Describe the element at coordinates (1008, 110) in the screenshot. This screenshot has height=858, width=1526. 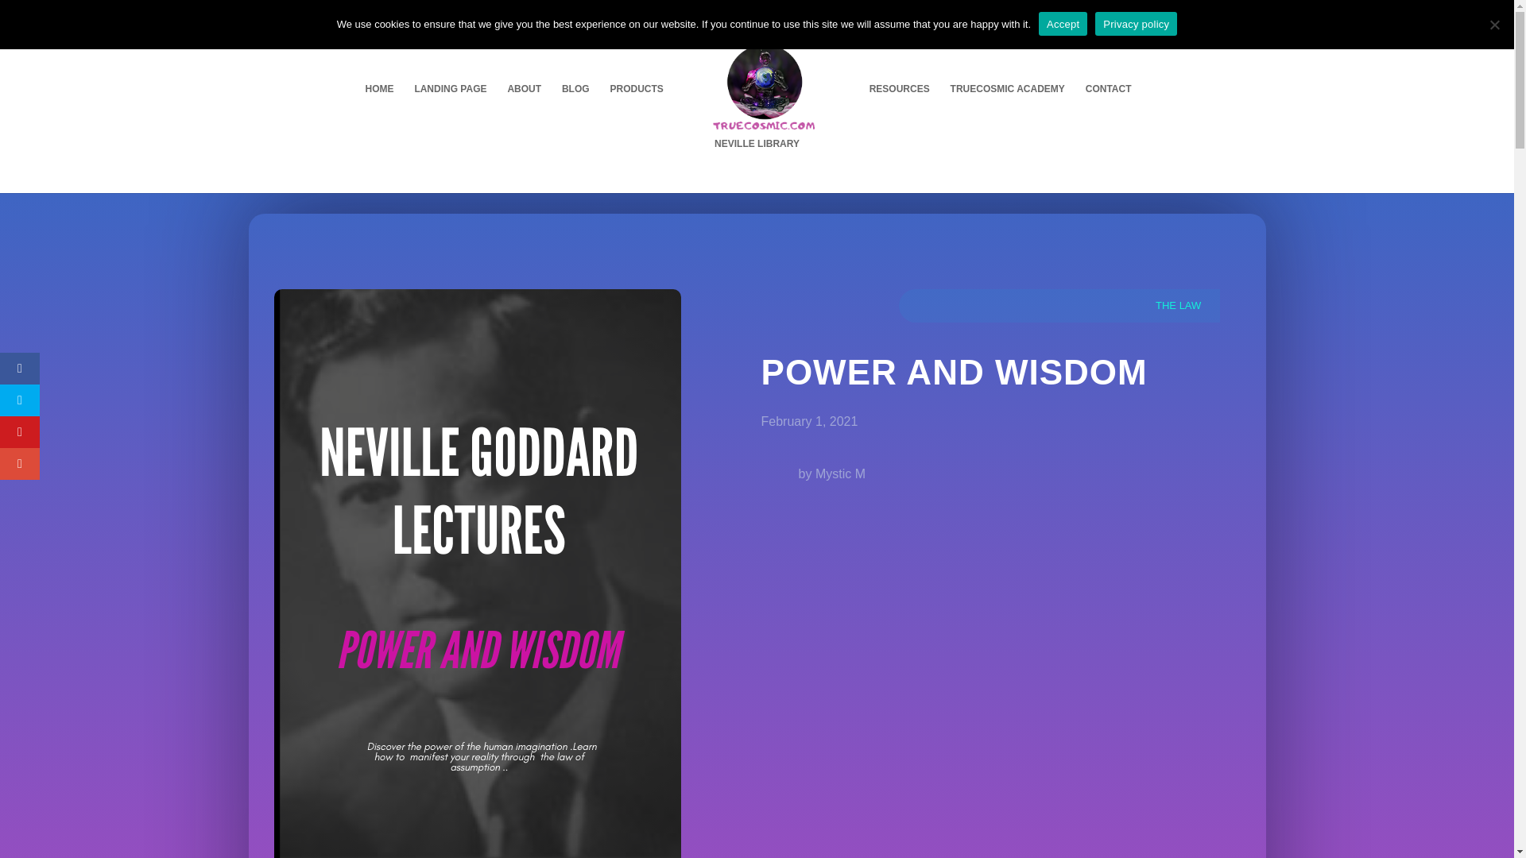
I see `TRUECOSMIC ACADEMY` at that location.